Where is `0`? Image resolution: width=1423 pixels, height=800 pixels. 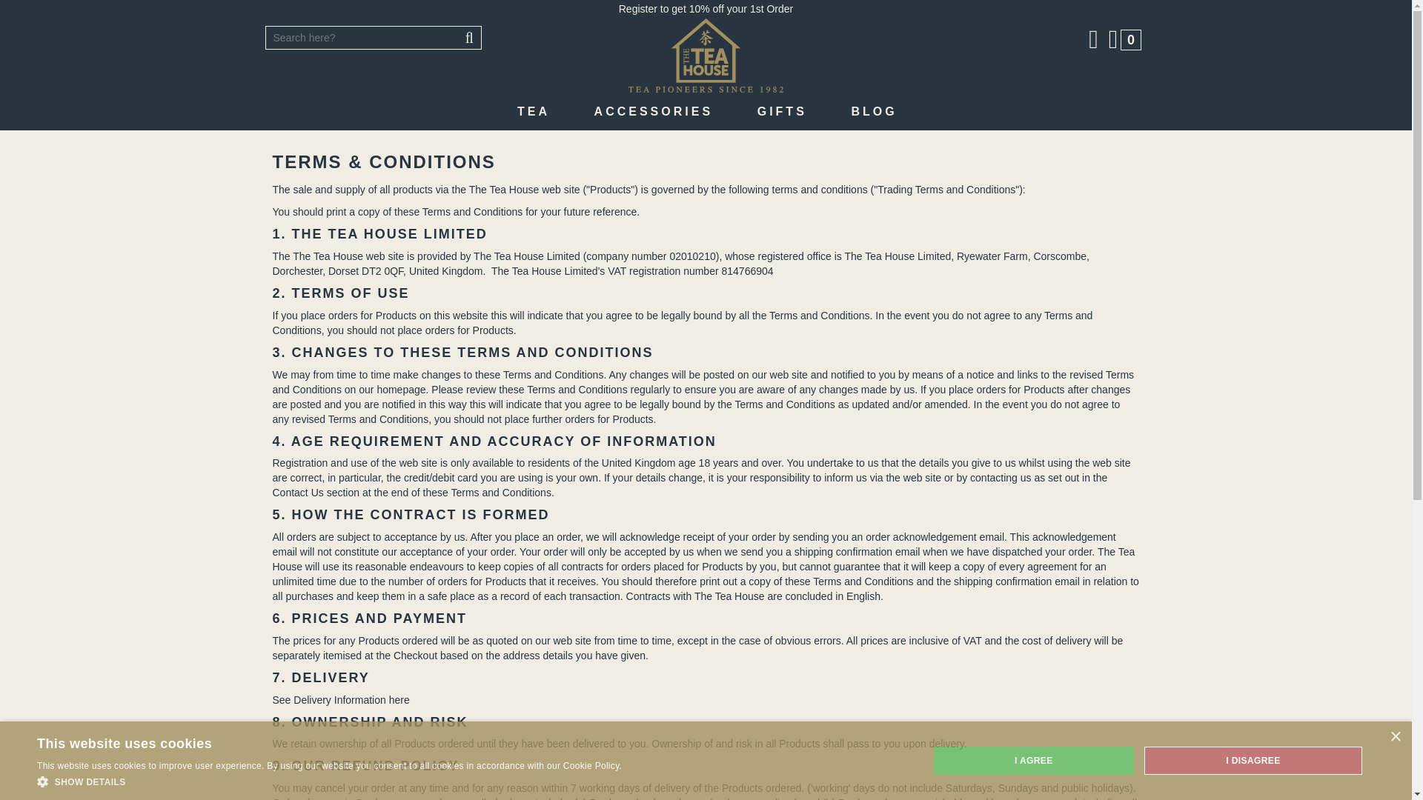
0 is located at coordinates (1124, 39).